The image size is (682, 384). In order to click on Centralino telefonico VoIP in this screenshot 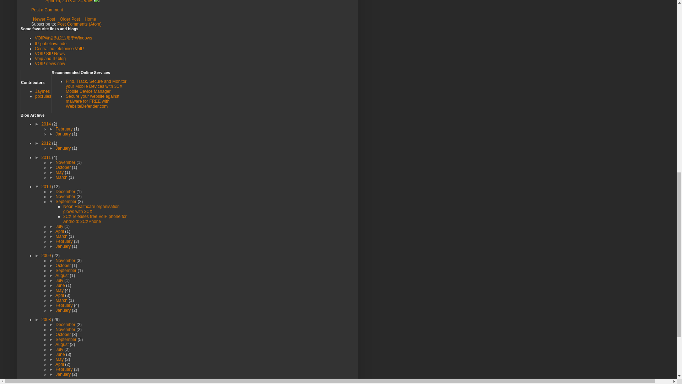, I will do `click(59, 48)`.